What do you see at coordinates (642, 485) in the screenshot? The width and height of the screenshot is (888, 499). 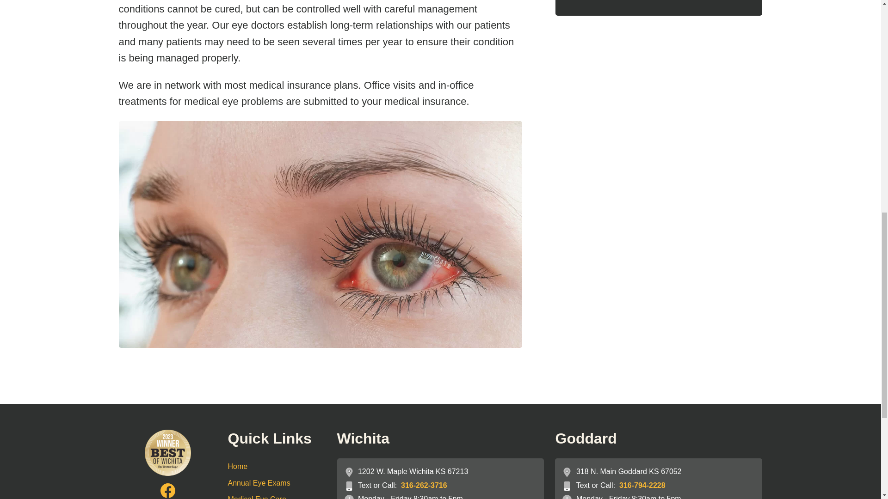 I see `316-794-2228` at bounding box center [642, 485].